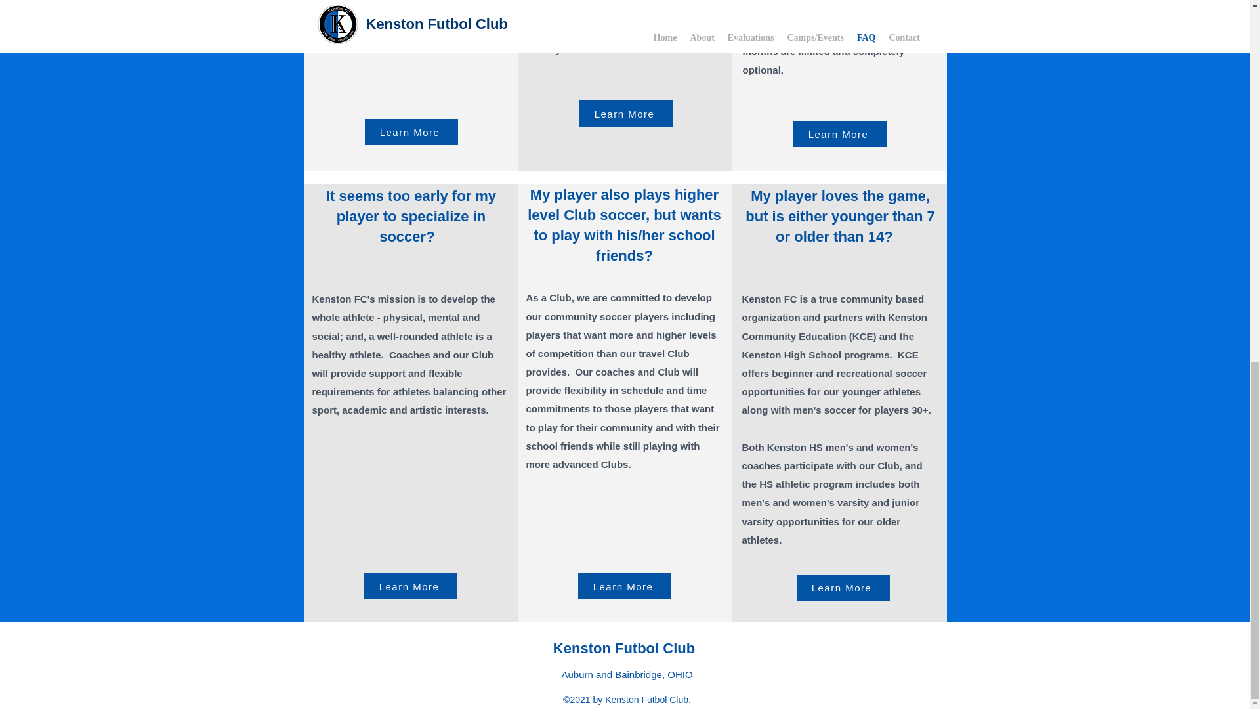 This screenshot has width=1260, height=709. I want to click on Learn More, so click(839, 133).